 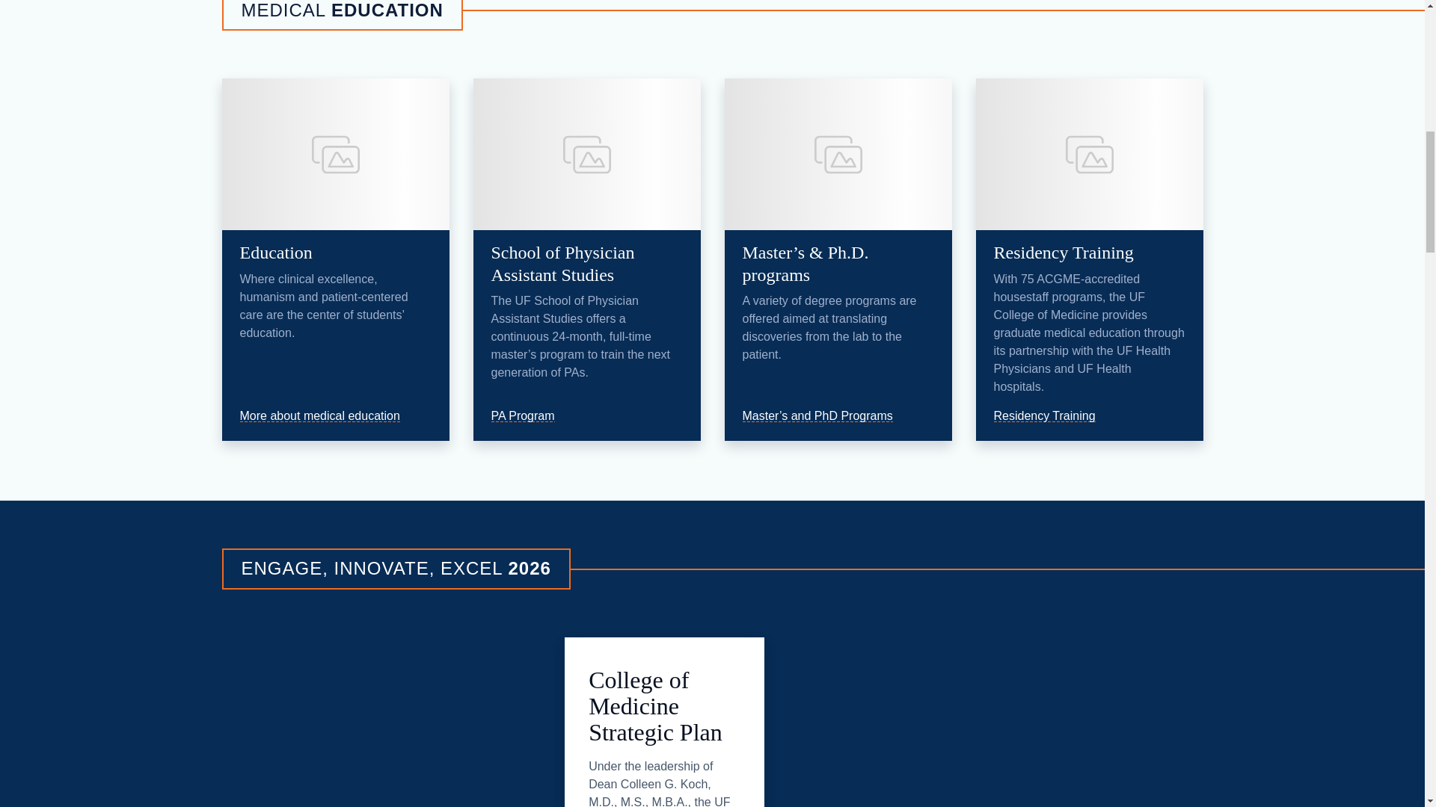 I want to click on Master's and PhD Programs, so click(x=824, y=415).